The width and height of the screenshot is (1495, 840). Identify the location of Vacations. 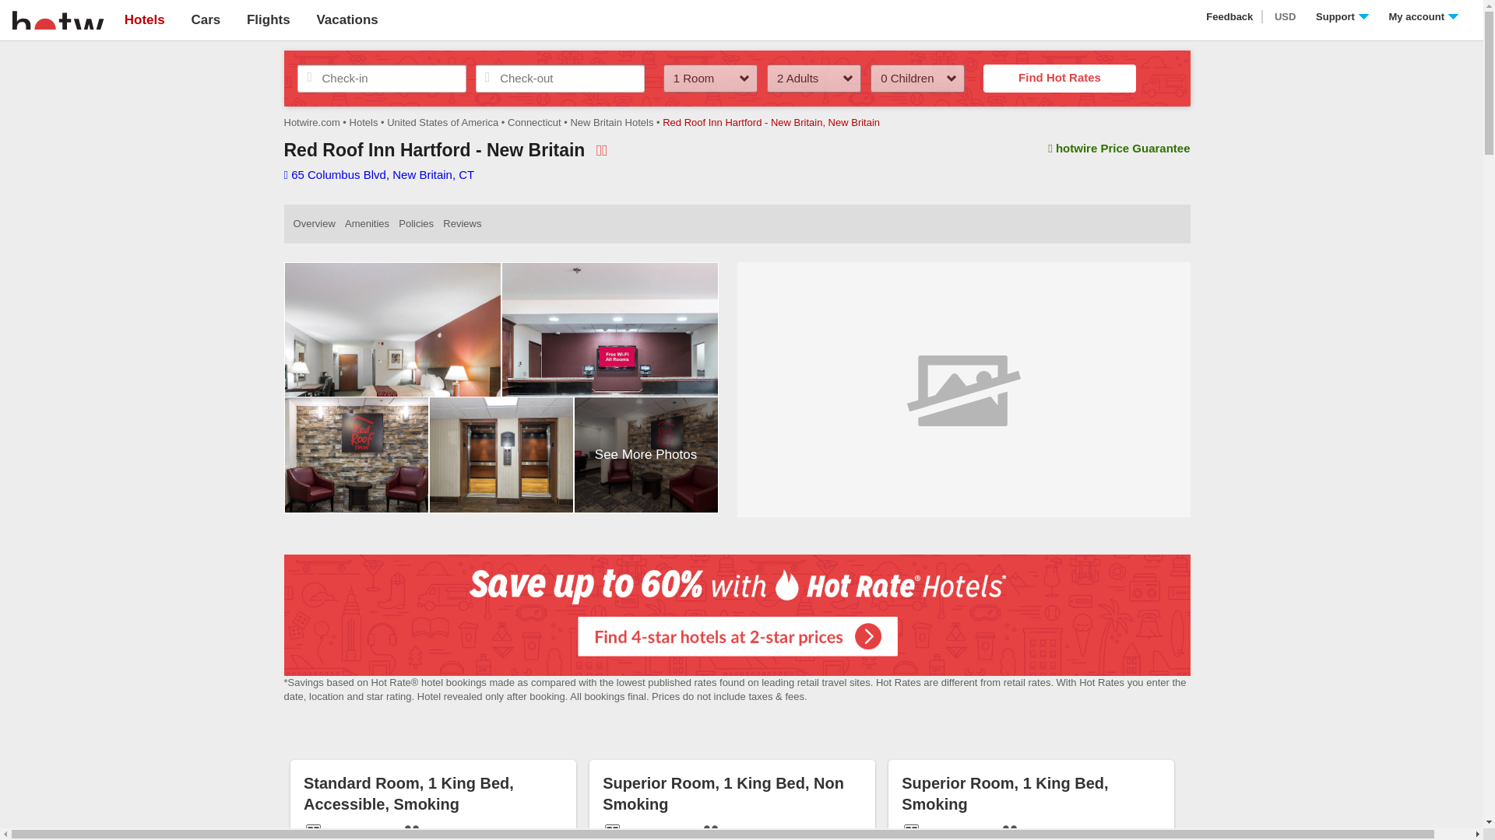
(346, 19).